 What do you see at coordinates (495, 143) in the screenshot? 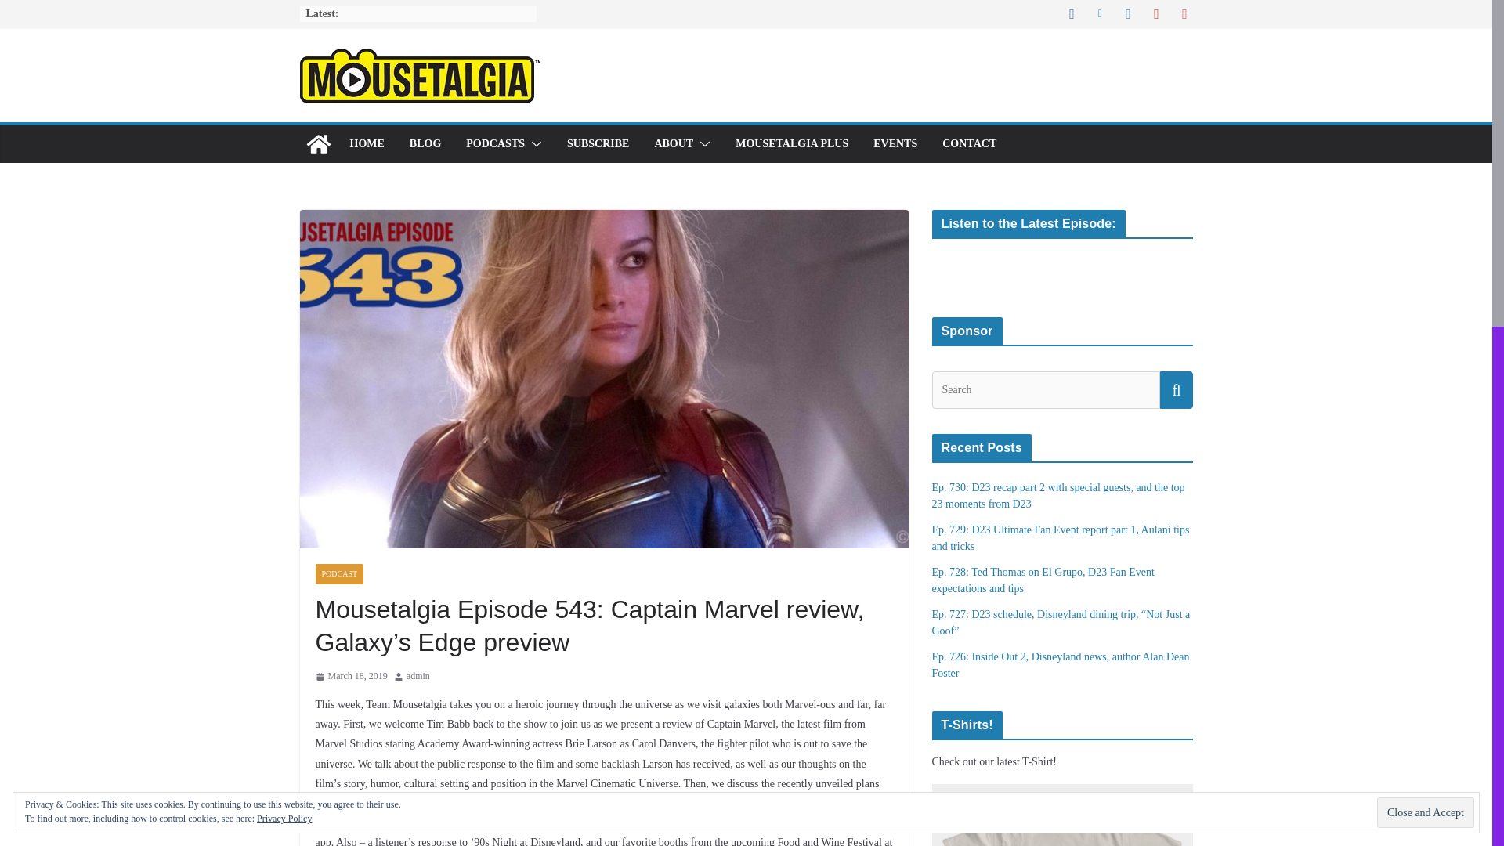
I see `PODCASTS` at bounding box center [495, 143].